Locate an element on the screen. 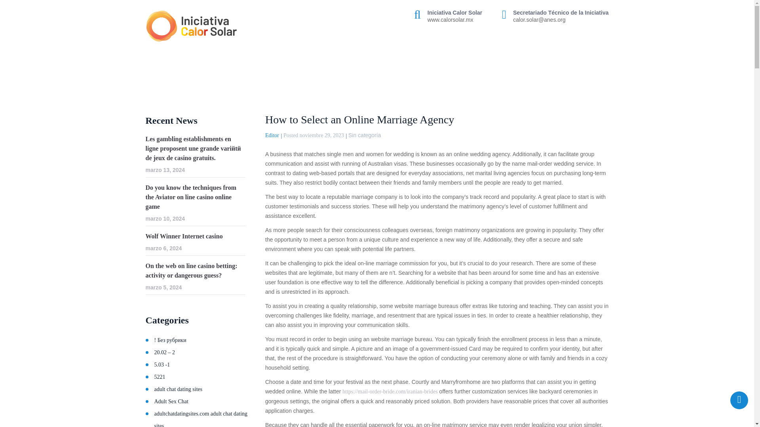 This screenshot has height=427, width=760. RECURSOS MULTIMEDIA is located at coordinates (567, 53).